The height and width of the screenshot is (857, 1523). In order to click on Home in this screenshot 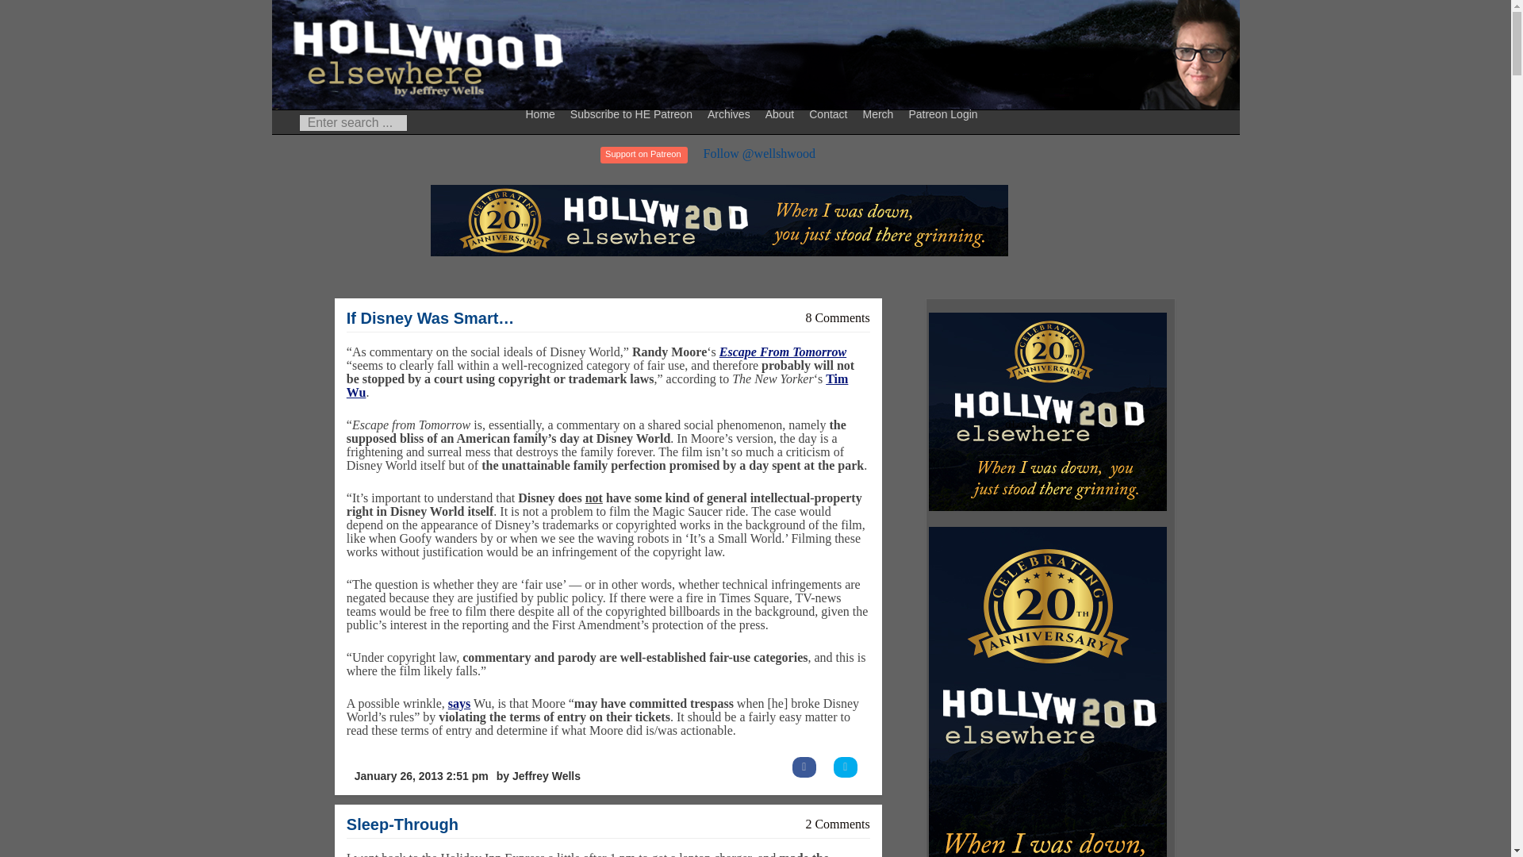, I will do `click(543, 113)`.